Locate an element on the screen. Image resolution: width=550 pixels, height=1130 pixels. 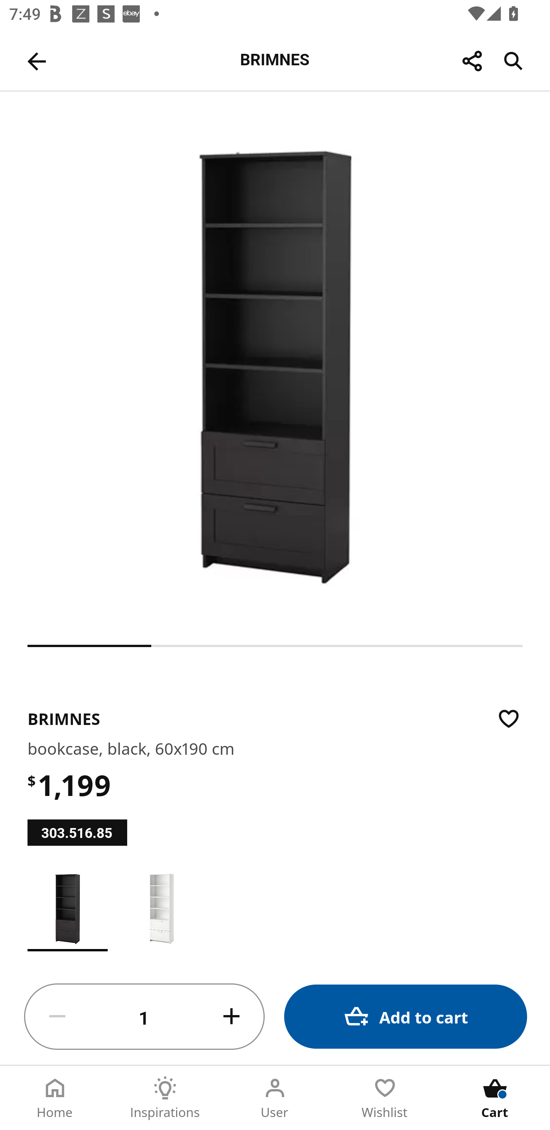
Add to cart is located at coordinates (406, 1016).